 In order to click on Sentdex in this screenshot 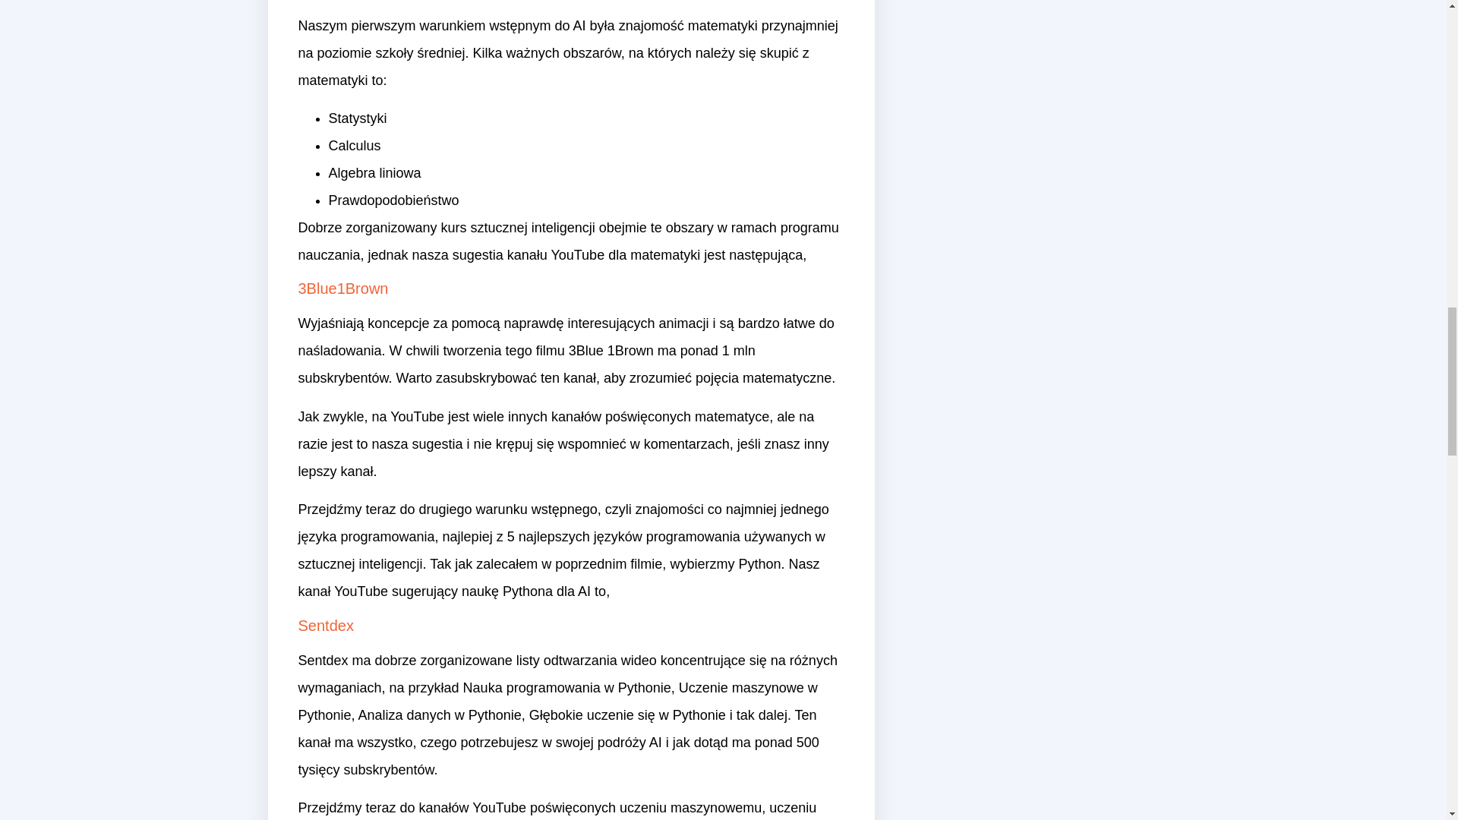, I will do `click(325, 626)`.